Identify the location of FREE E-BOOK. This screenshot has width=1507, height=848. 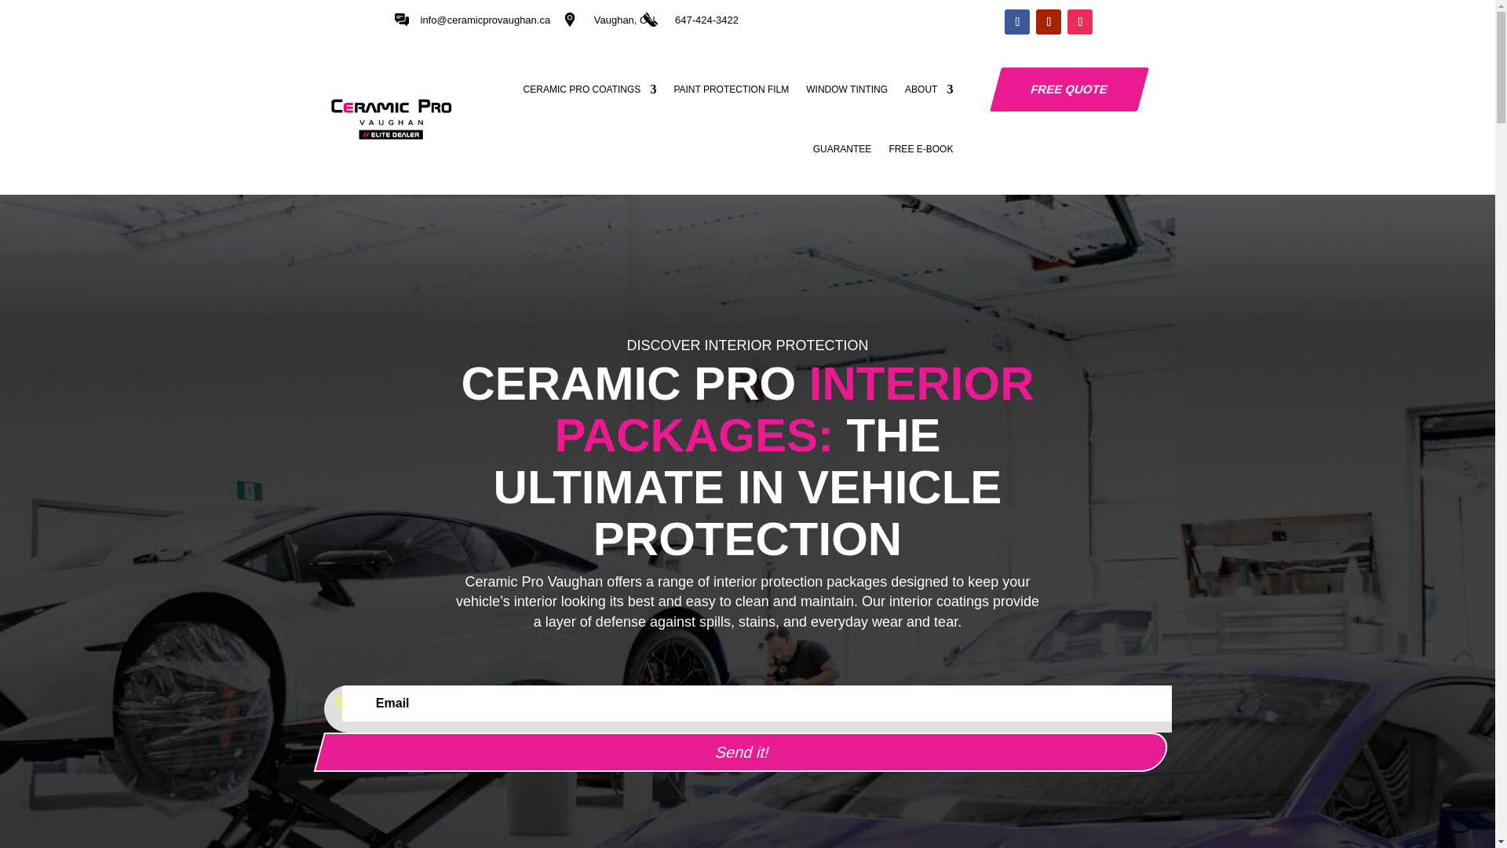
(920, 149).